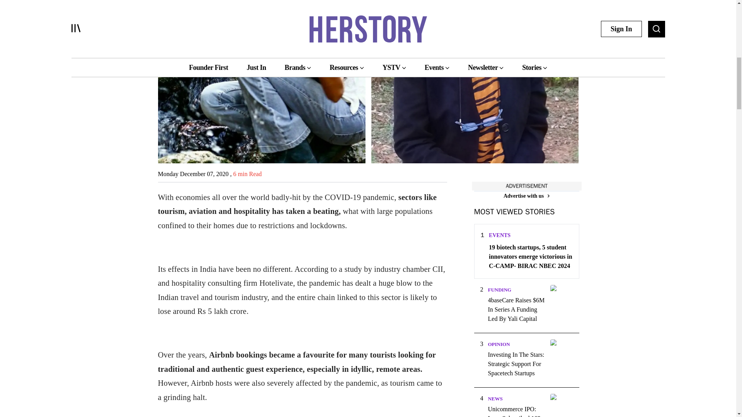  What do you see at coordinates (499, 235) in the screenshot?
I see `EVENTS` at bounding box center [499, 235].